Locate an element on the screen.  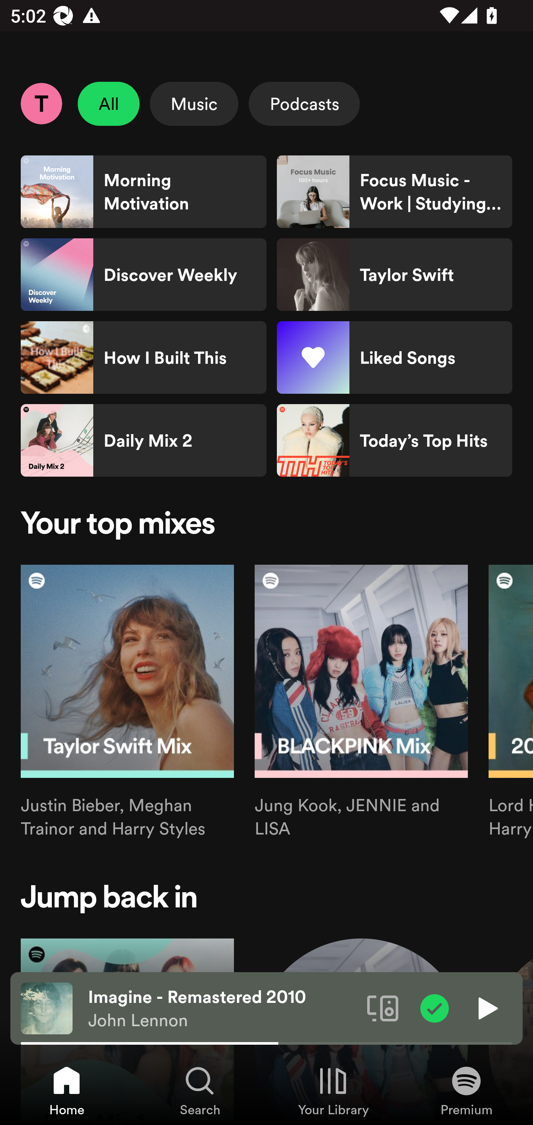
Search, Tab 2 of 4 Search Search is located at coordinates (200, 1090).